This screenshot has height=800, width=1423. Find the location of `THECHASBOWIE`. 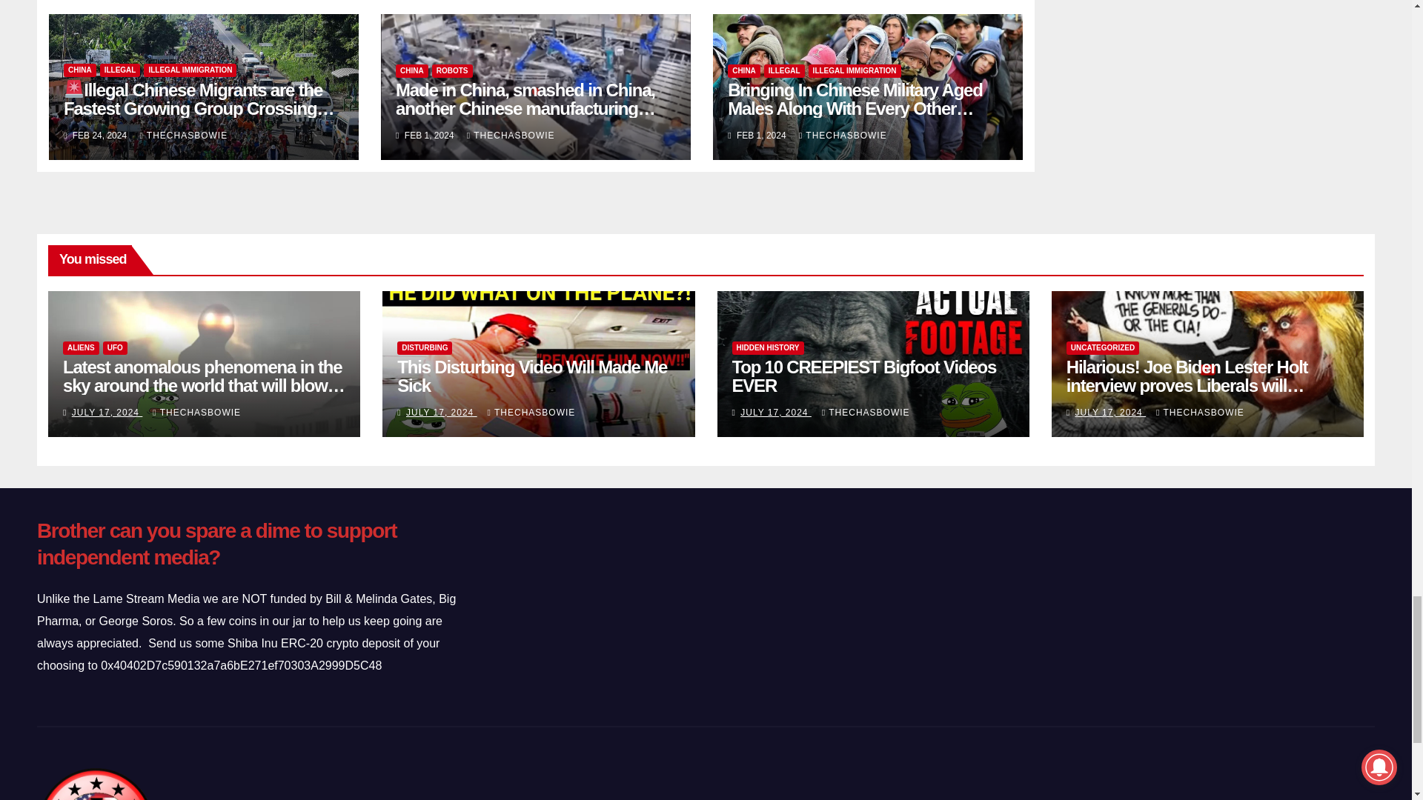

THECHASBOWIE is located at coordinates (184, 136).